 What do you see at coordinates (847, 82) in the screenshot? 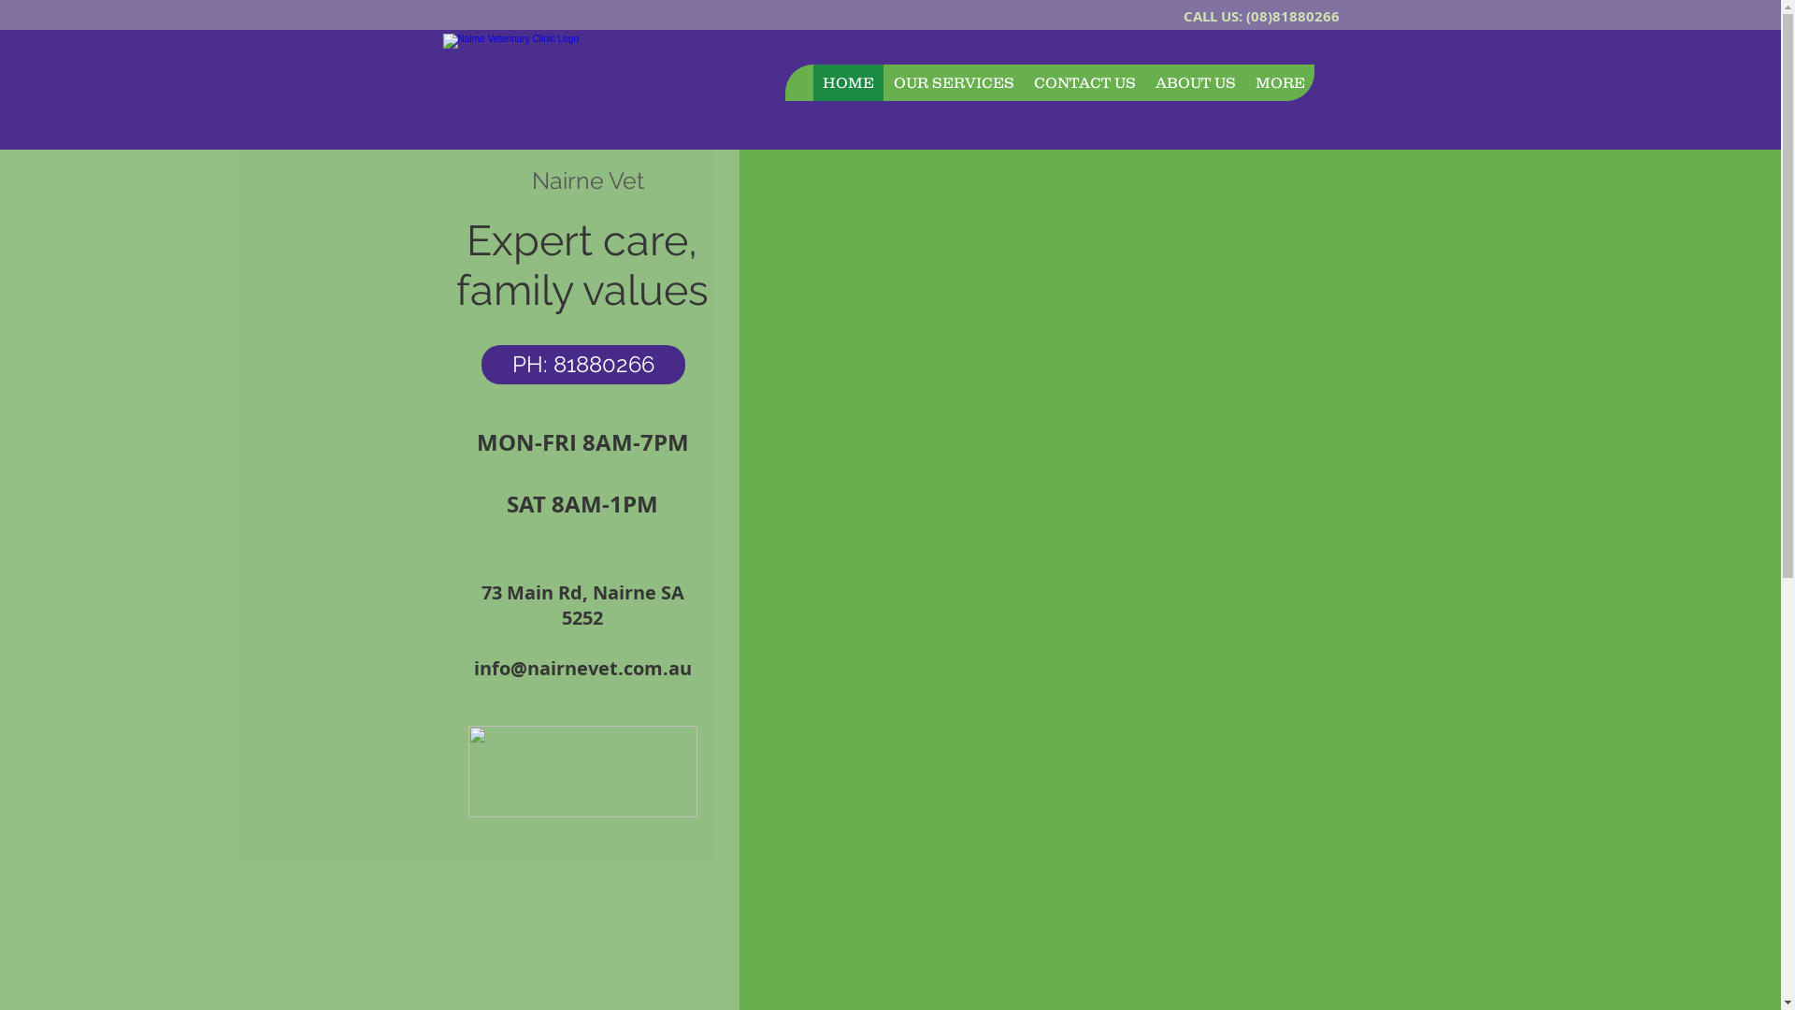
I see `HOME` at bounding box center [847, 82].